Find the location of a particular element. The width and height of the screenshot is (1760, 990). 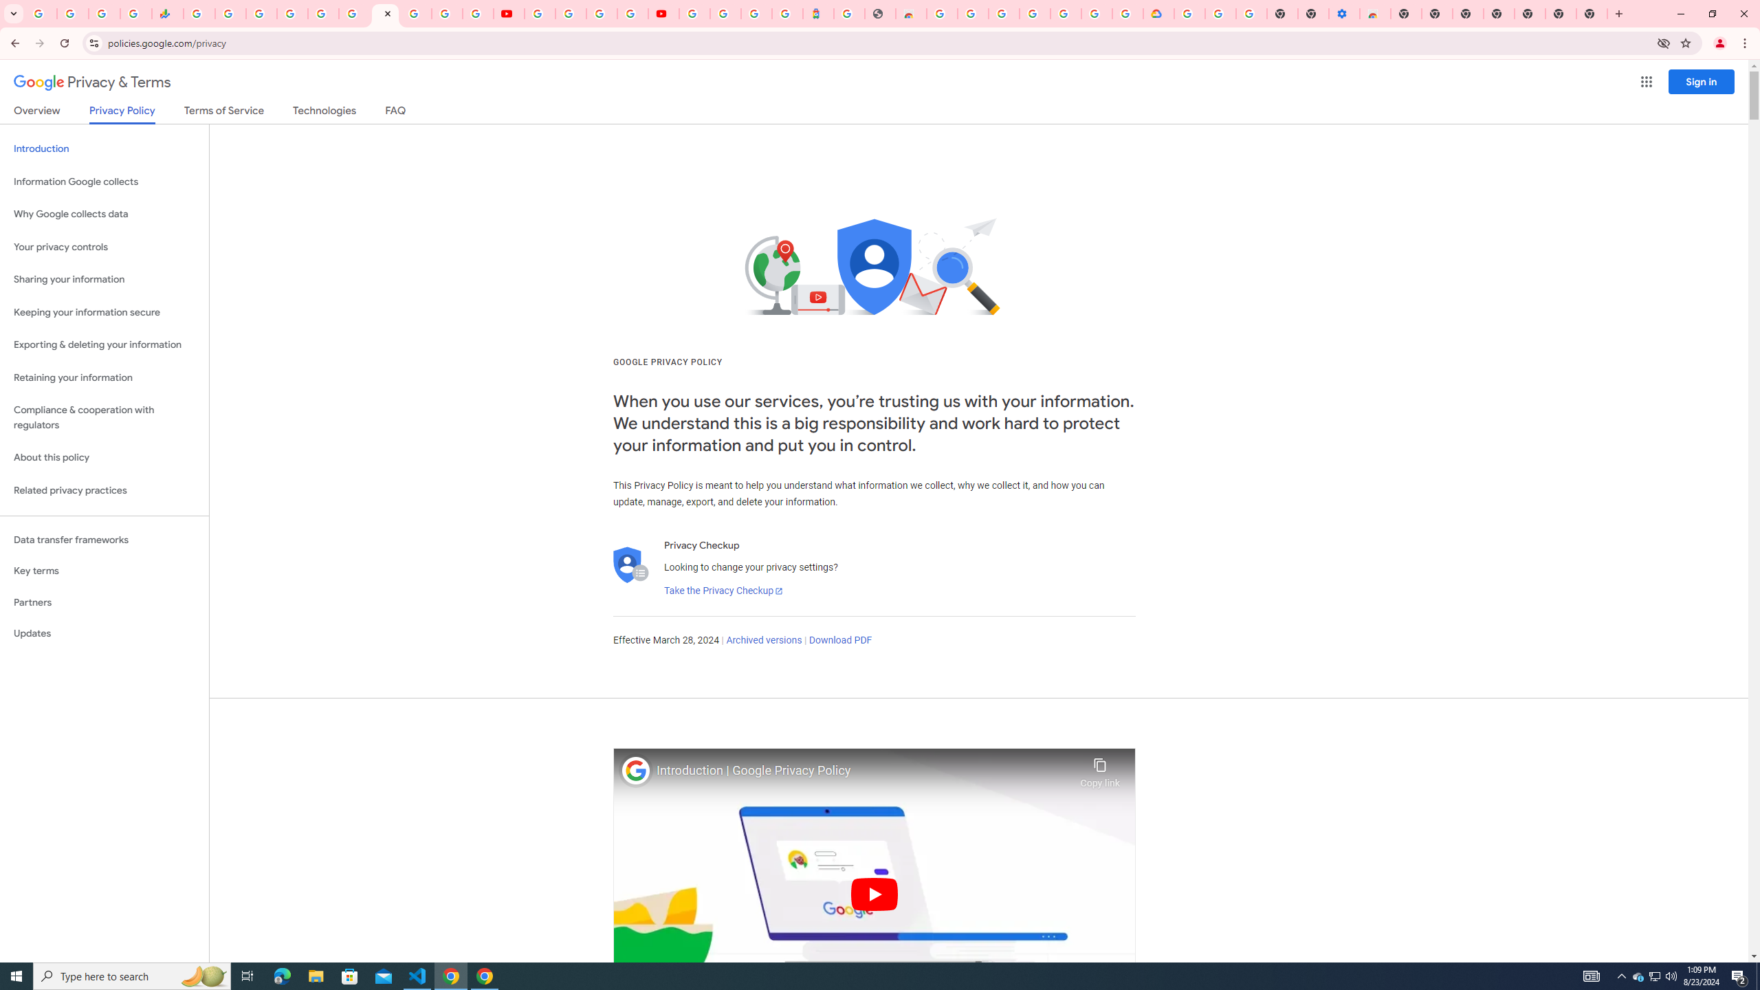

Key terms is located at coordinates (104, 571).